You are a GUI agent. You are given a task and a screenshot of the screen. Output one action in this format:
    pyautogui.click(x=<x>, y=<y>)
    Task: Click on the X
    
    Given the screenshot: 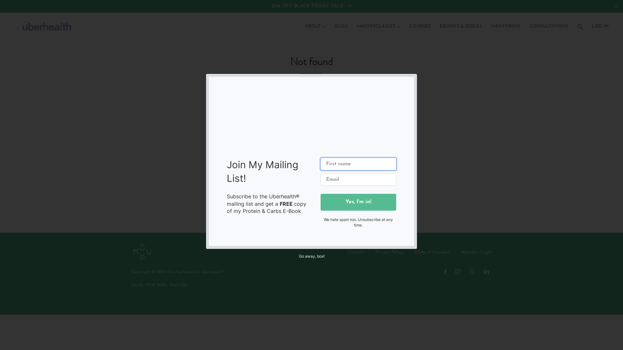 What is the action you would take?
    pyautogui.click(x=472, y=272)
    